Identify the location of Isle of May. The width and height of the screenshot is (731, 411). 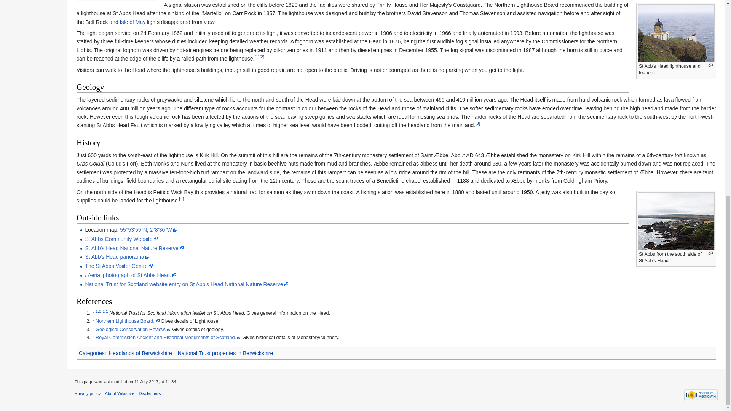
(132, 22).